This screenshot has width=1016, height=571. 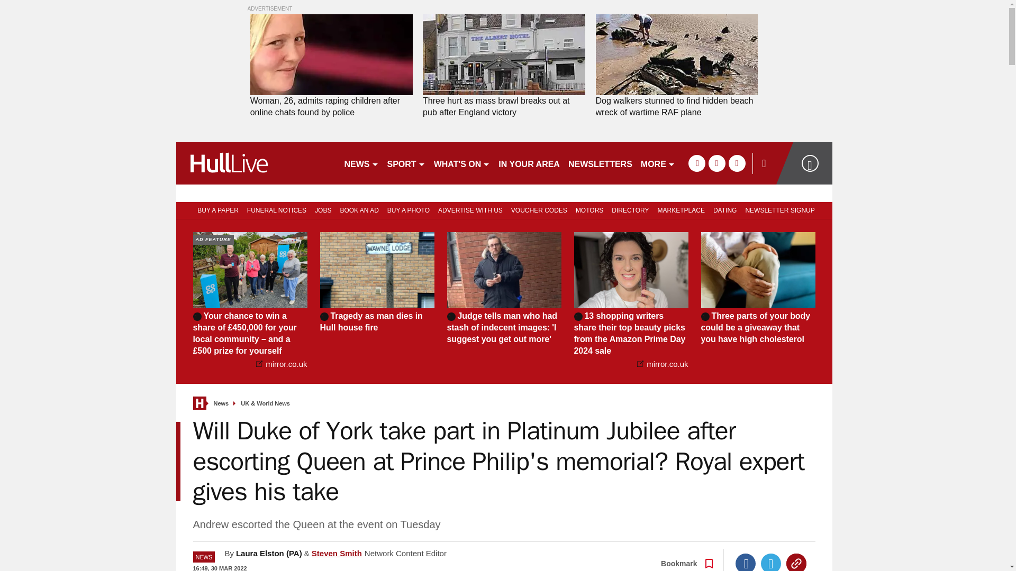 What do you see at coordinates (716, 163) in the screenshot?
I see `twitter` at bounding box center [716, 163].